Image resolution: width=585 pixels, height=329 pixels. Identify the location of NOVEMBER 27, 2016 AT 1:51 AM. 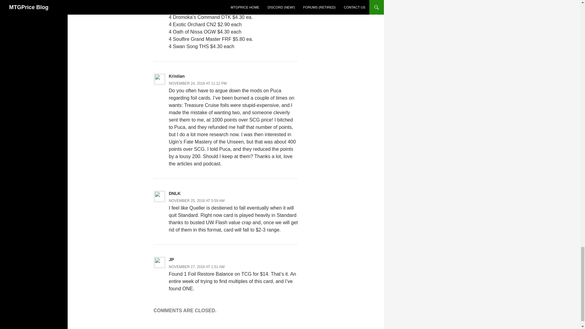
(197, 267).